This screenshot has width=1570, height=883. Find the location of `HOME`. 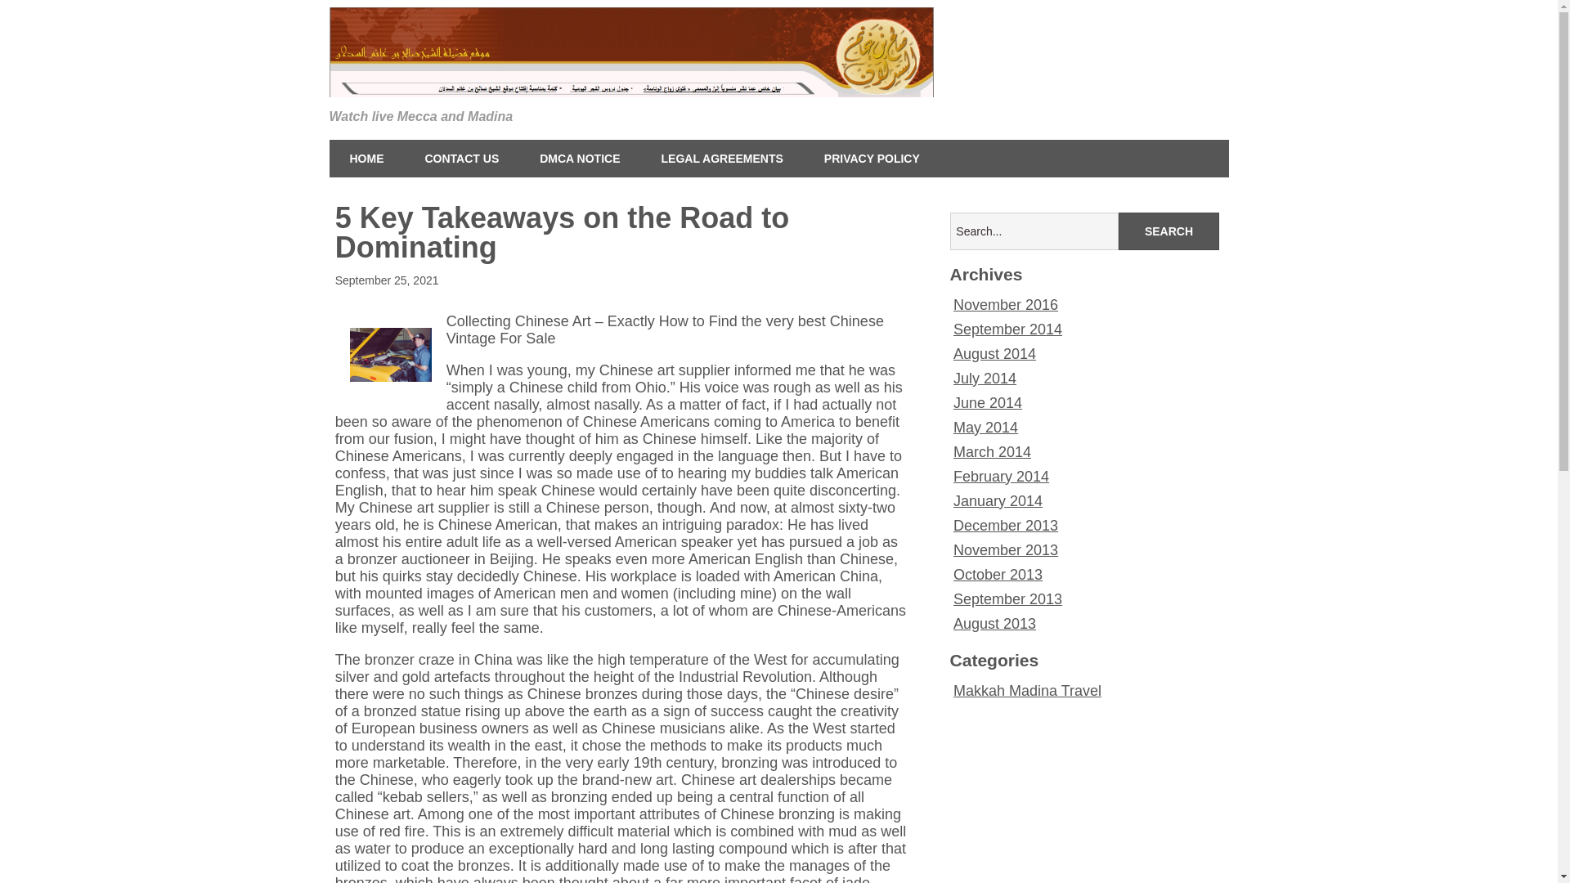

HOME is located at coordinates (366, 159).